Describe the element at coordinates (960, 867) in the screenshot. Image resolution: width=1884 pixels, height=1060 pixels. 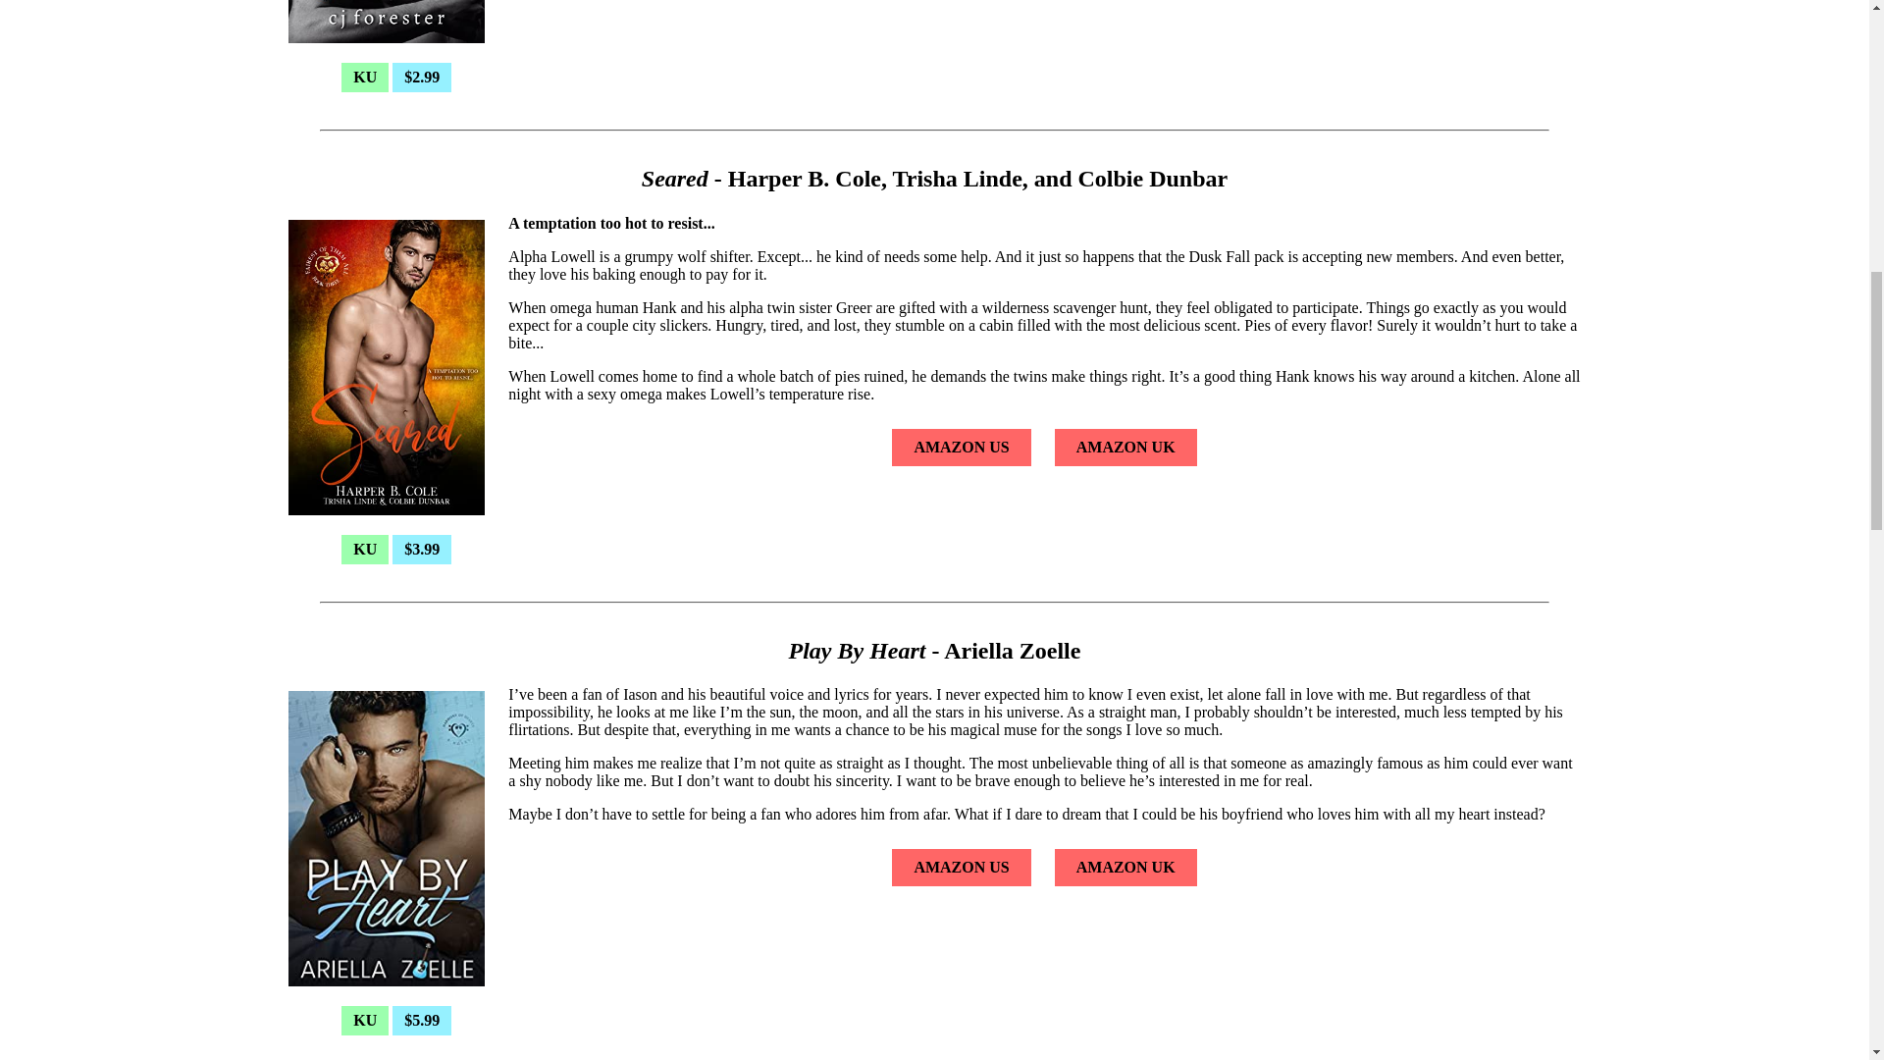
I see `AMAZON US` at that location.